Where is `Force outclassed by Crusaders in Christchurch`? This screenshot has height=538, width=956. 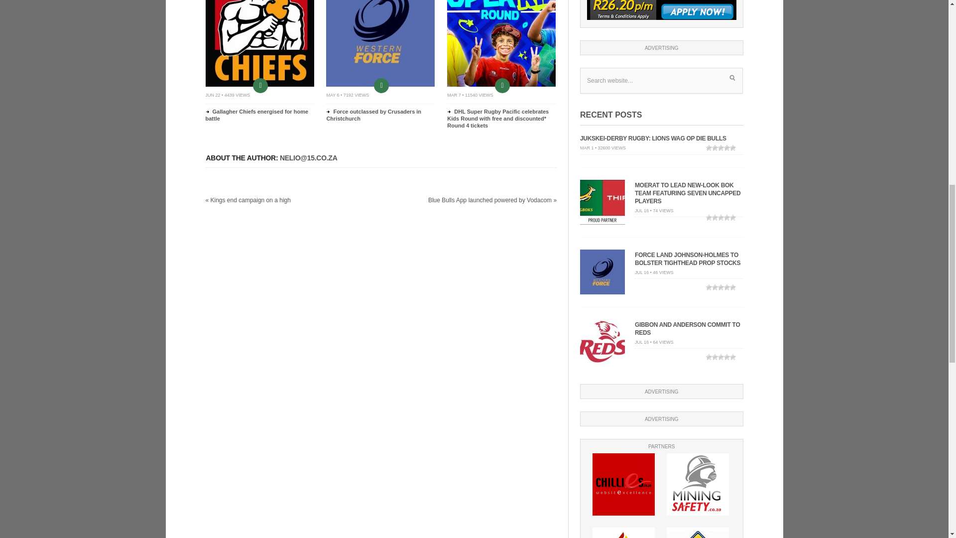
Force outclassed by Crusaders in Christchurch is located at coordinates (380, 85).